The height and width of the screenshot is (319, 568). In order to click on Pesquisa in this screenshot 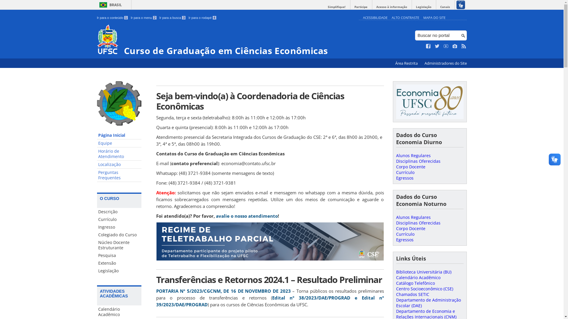, I will do `click(119, 255)`.